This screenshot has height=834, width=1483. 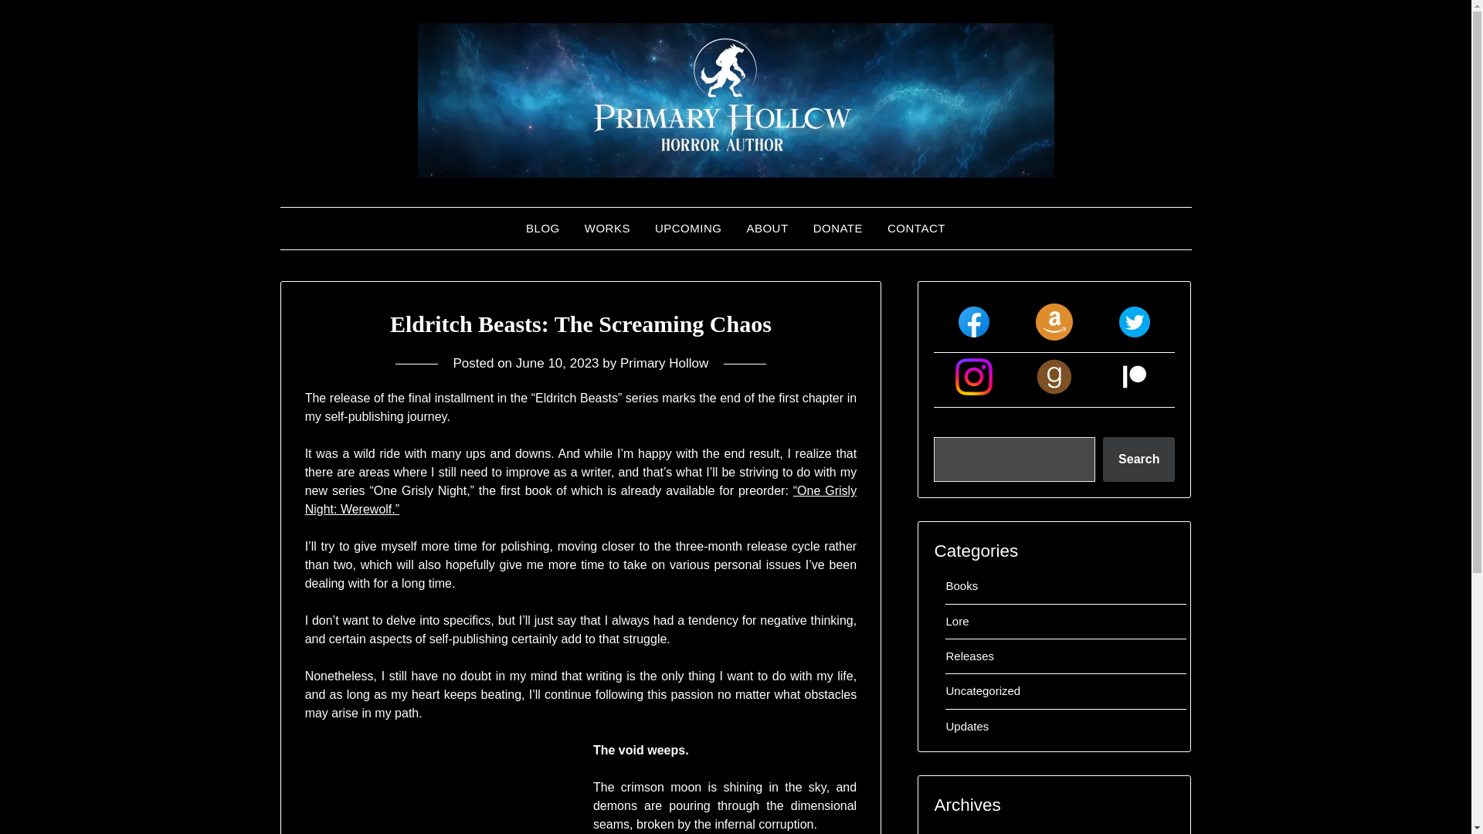 I want to click on Releases, so click(x=969, y=656).